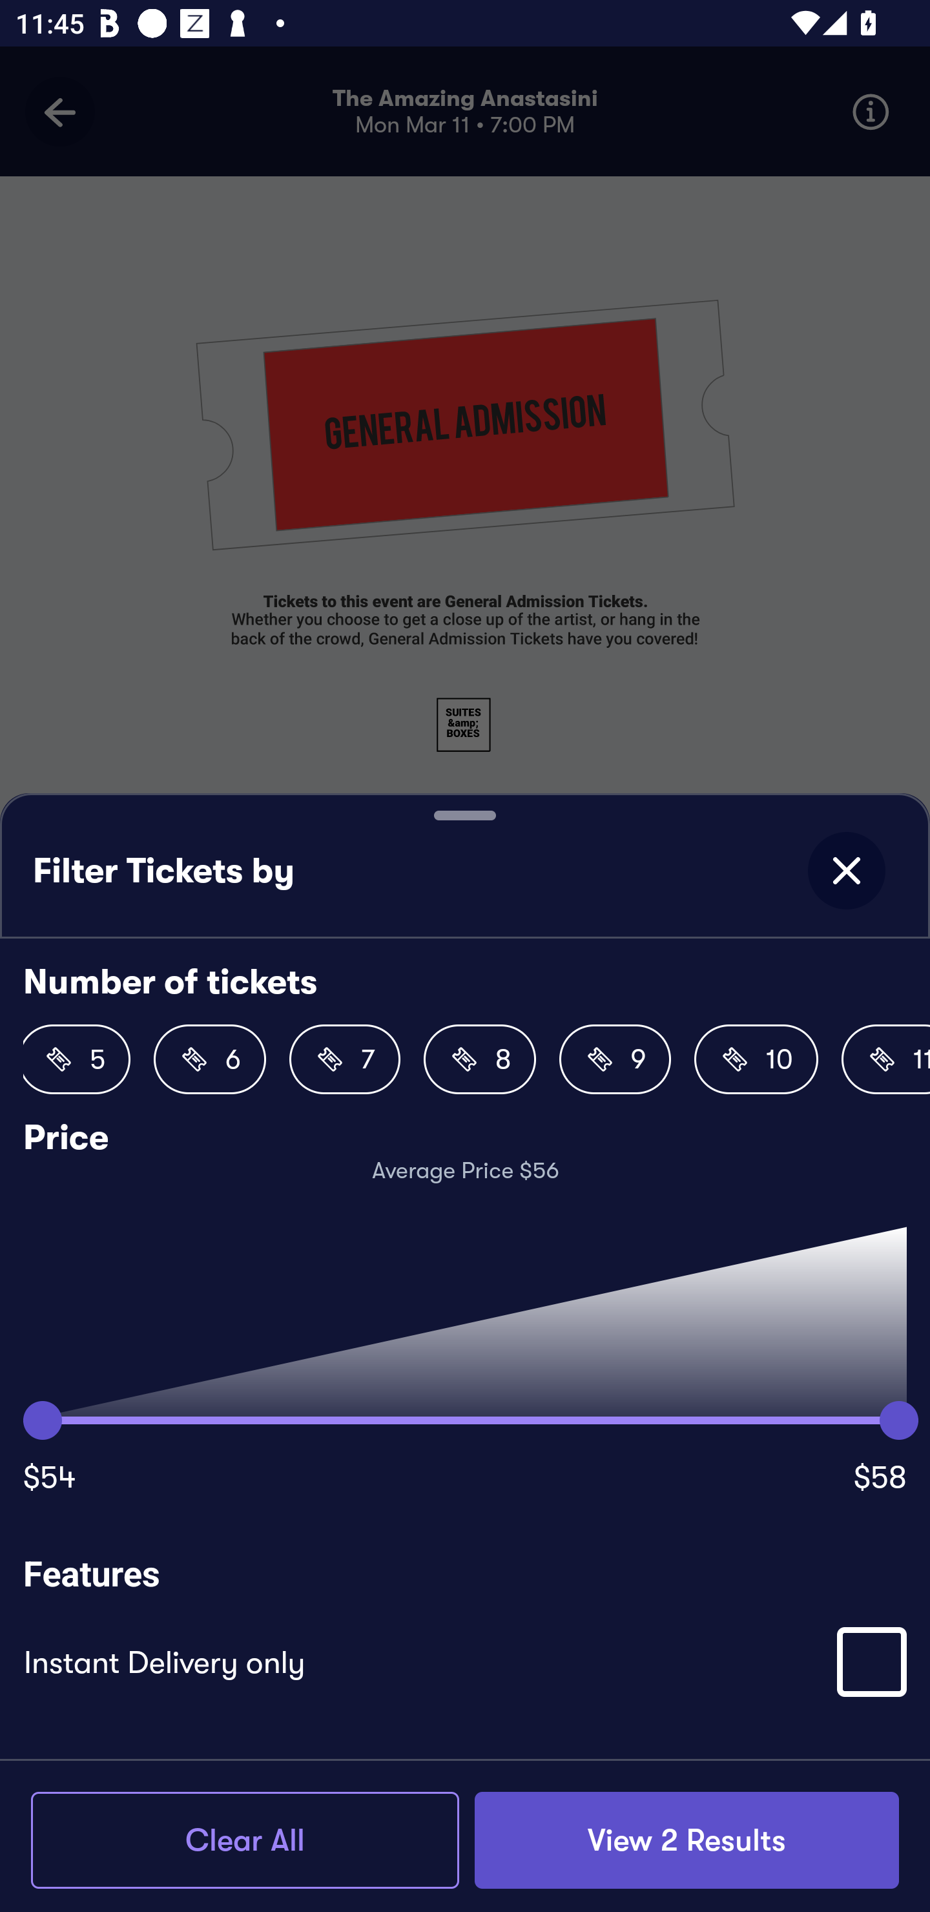 This screenshot has width=930, height=1912. What do you see at coordinates (345, 1059) in the screenshot?
I see `7` at bounding box center [345, 1059].